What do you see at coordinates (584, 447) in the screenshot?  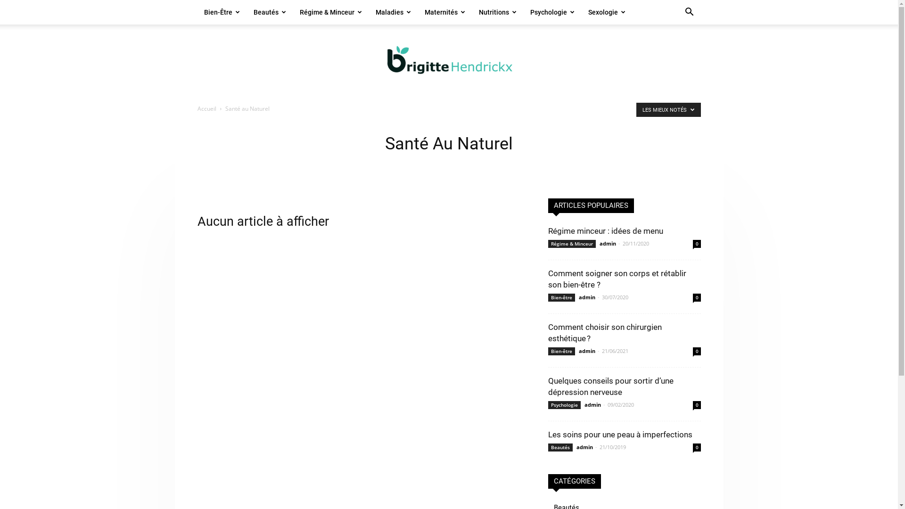 I see `admin` at bounding box center [584, 447].